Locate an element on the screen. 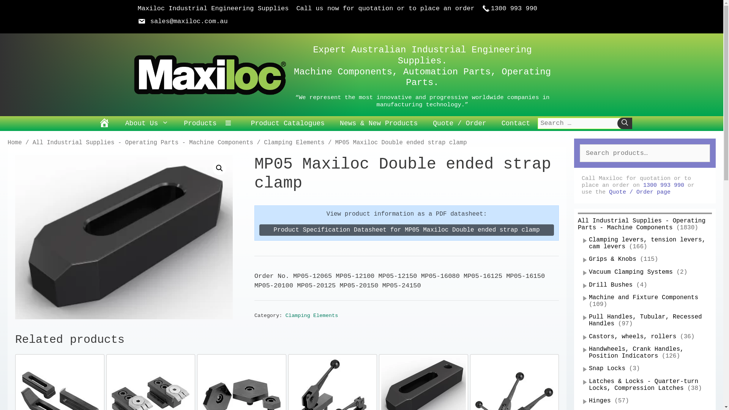 The height and width of the screenshot is (410, 729). Vacuum Clamping Systems is located at coordinates (631, 272).